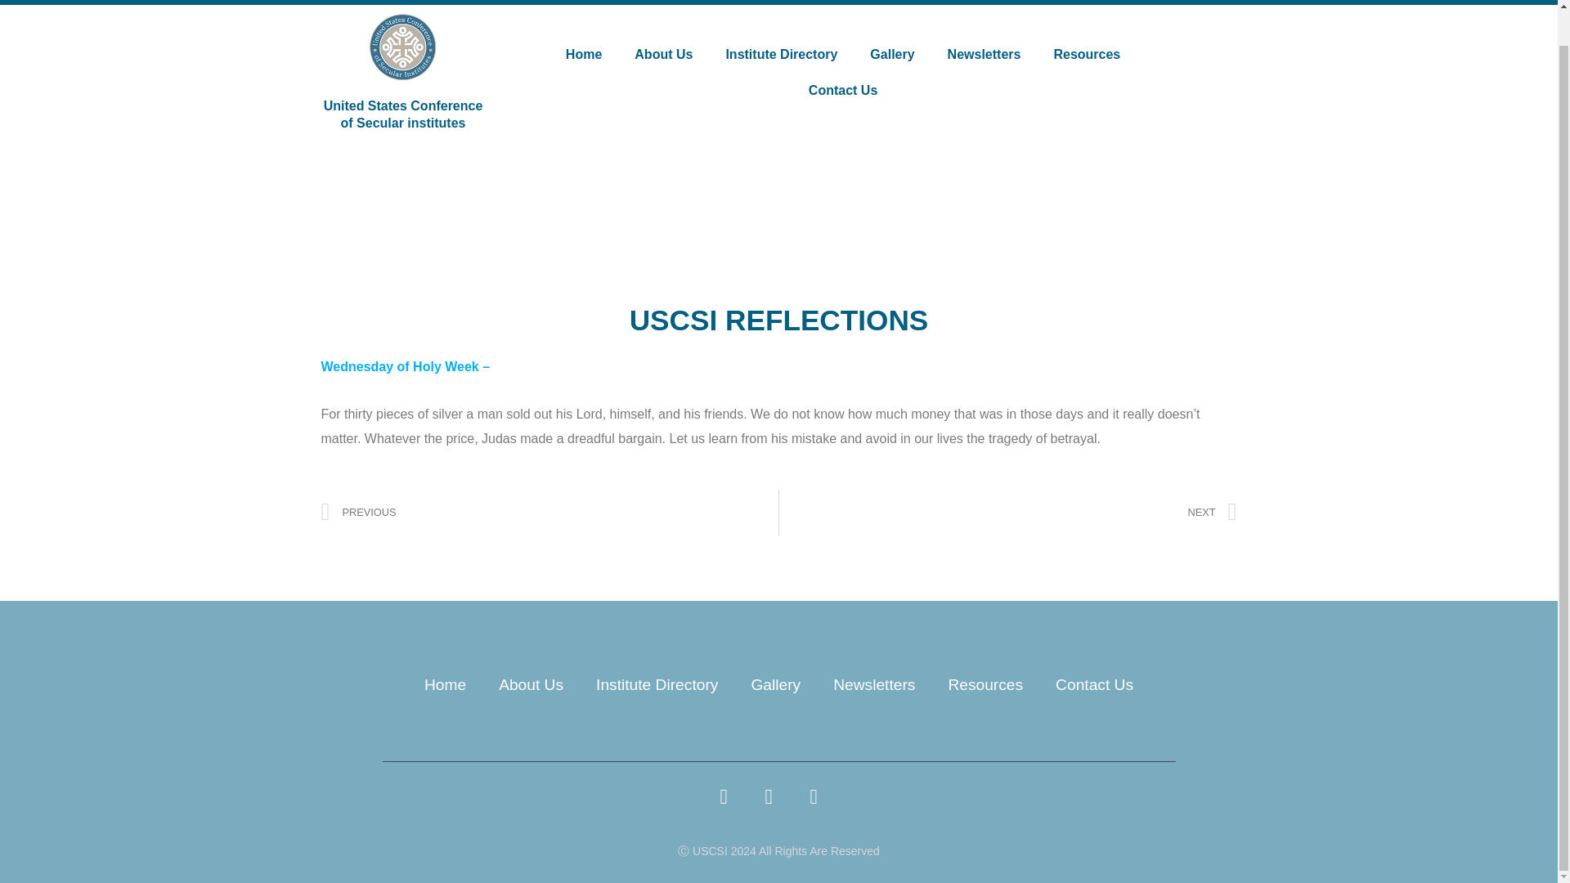  Describe the element at coordinates (892, 54) in the screenshot. I see `Resources` at that location.